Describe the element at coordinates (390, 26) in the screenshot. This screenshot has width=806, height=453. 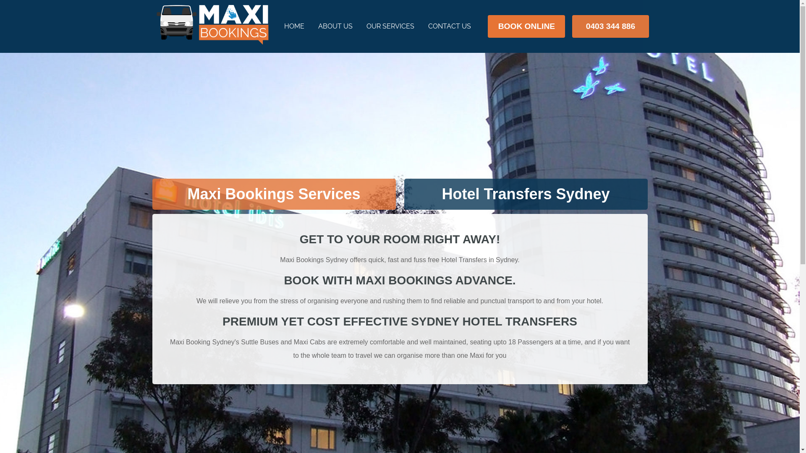
I see `OUR SERVICES` at that location.